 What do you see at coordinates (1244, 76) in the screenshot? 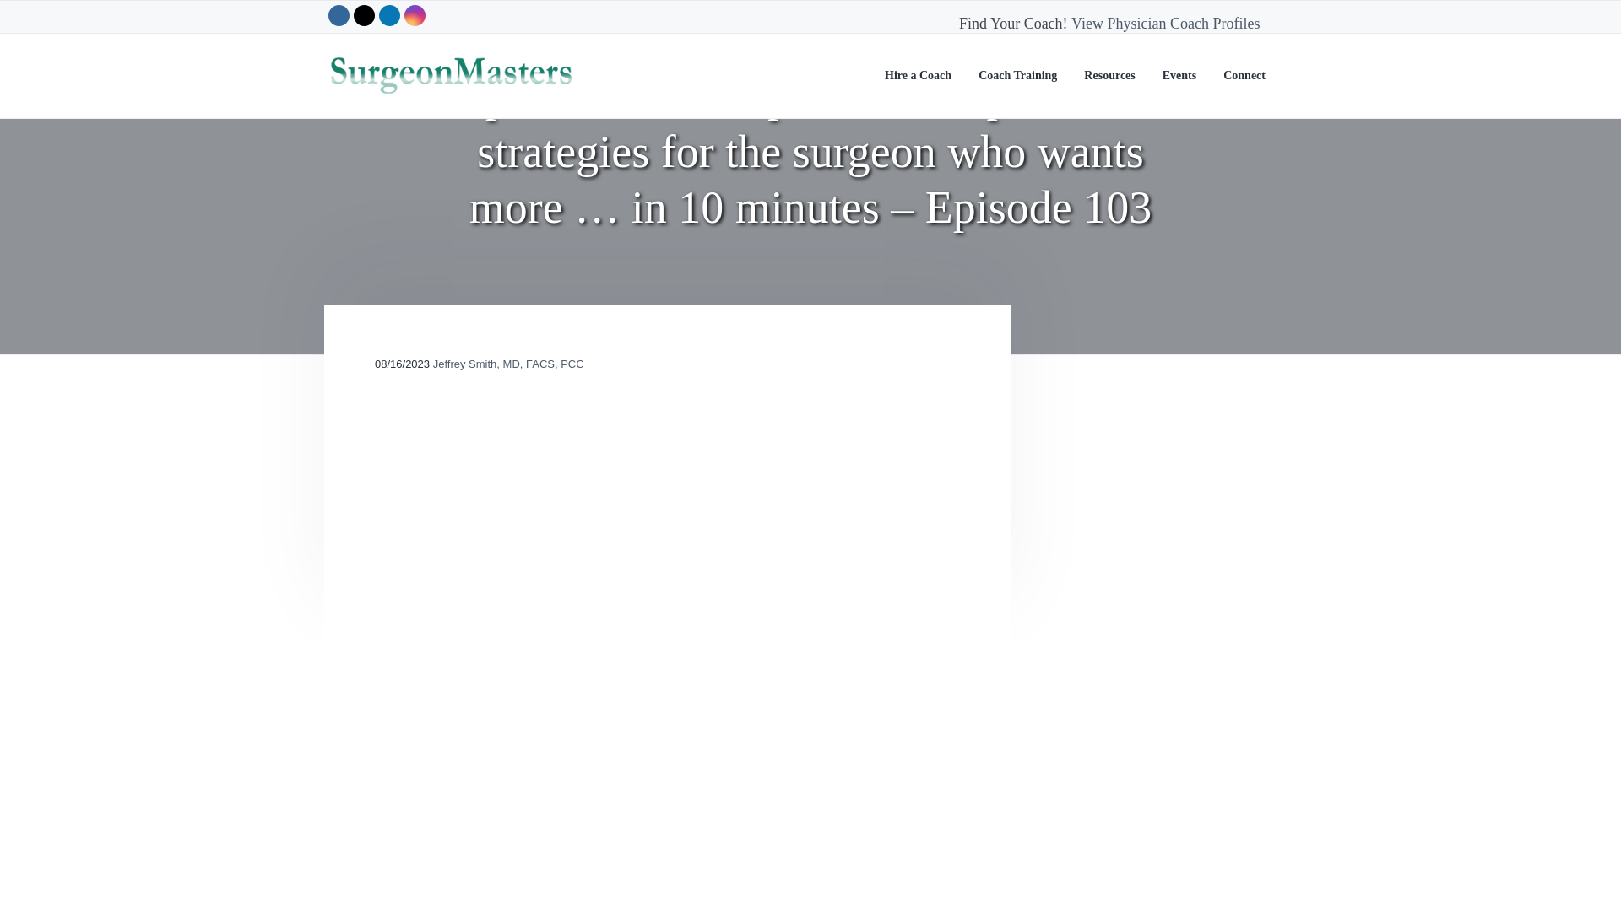
I see `Connect` at bounding box center [1244, 76].